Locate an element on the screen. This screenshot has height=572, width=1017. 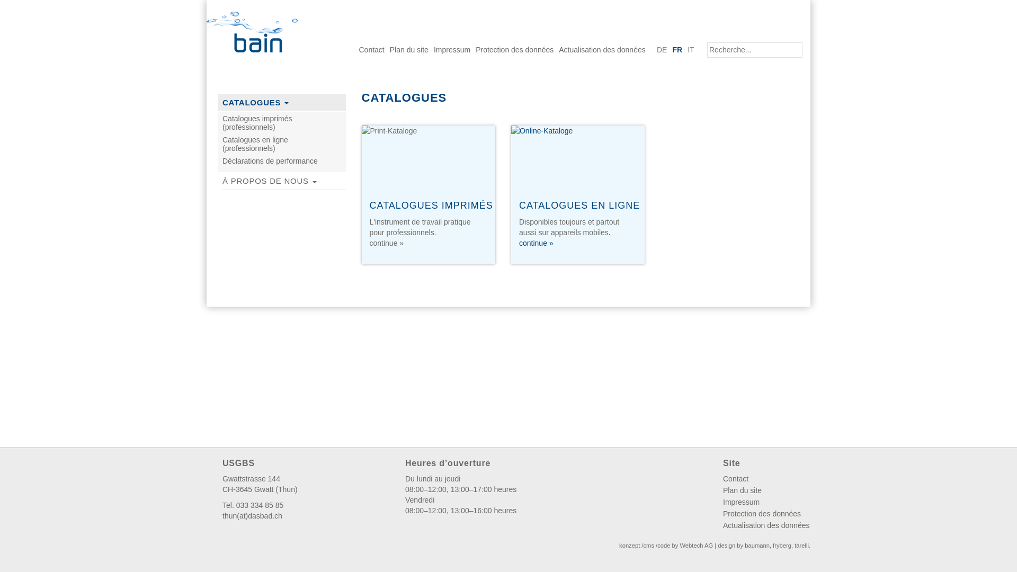
Contact is located at coordinates (371, 50).